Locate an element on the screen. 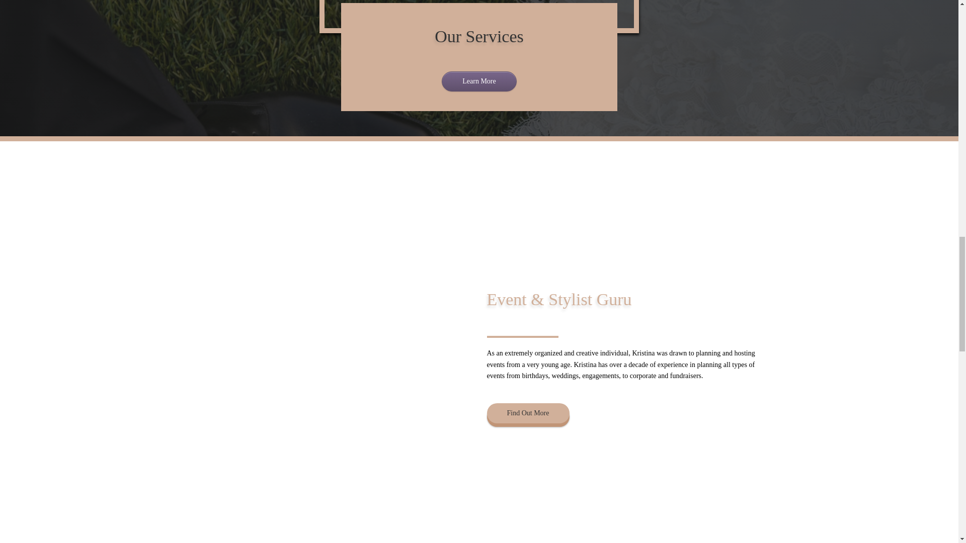 The image size is (966, 543). Learn More is located at coordinates (478, 81).